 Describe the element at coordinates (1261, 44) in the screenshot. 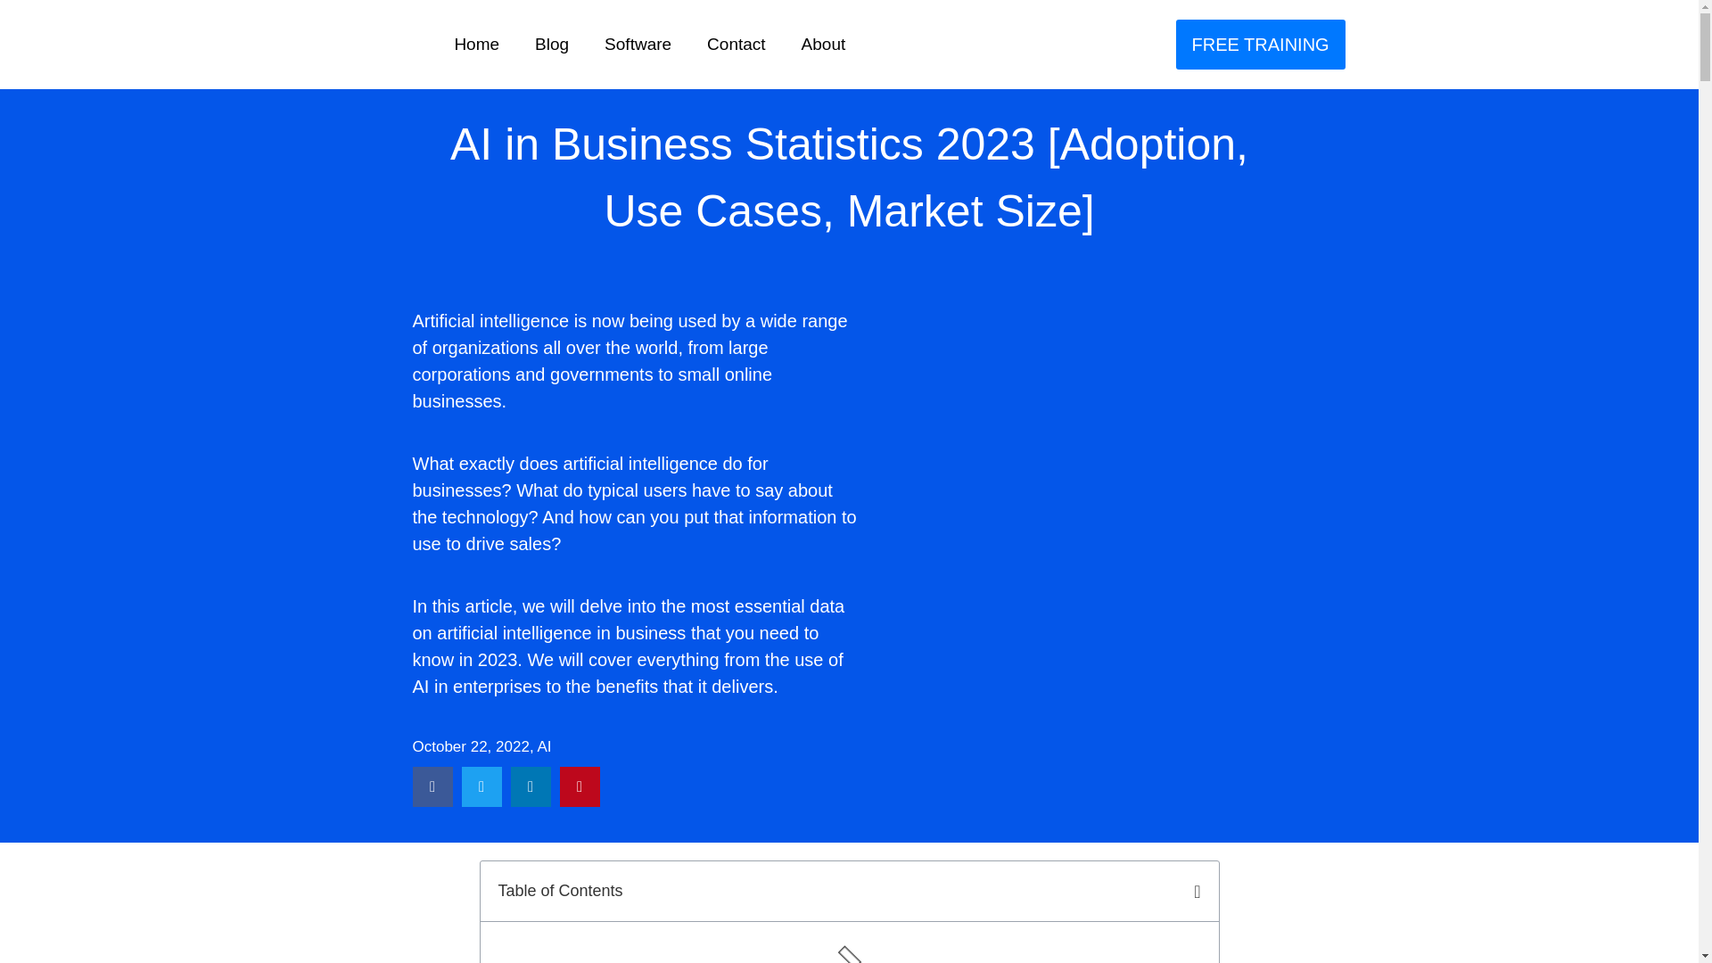

I see `FREE TRAINING` at that location.